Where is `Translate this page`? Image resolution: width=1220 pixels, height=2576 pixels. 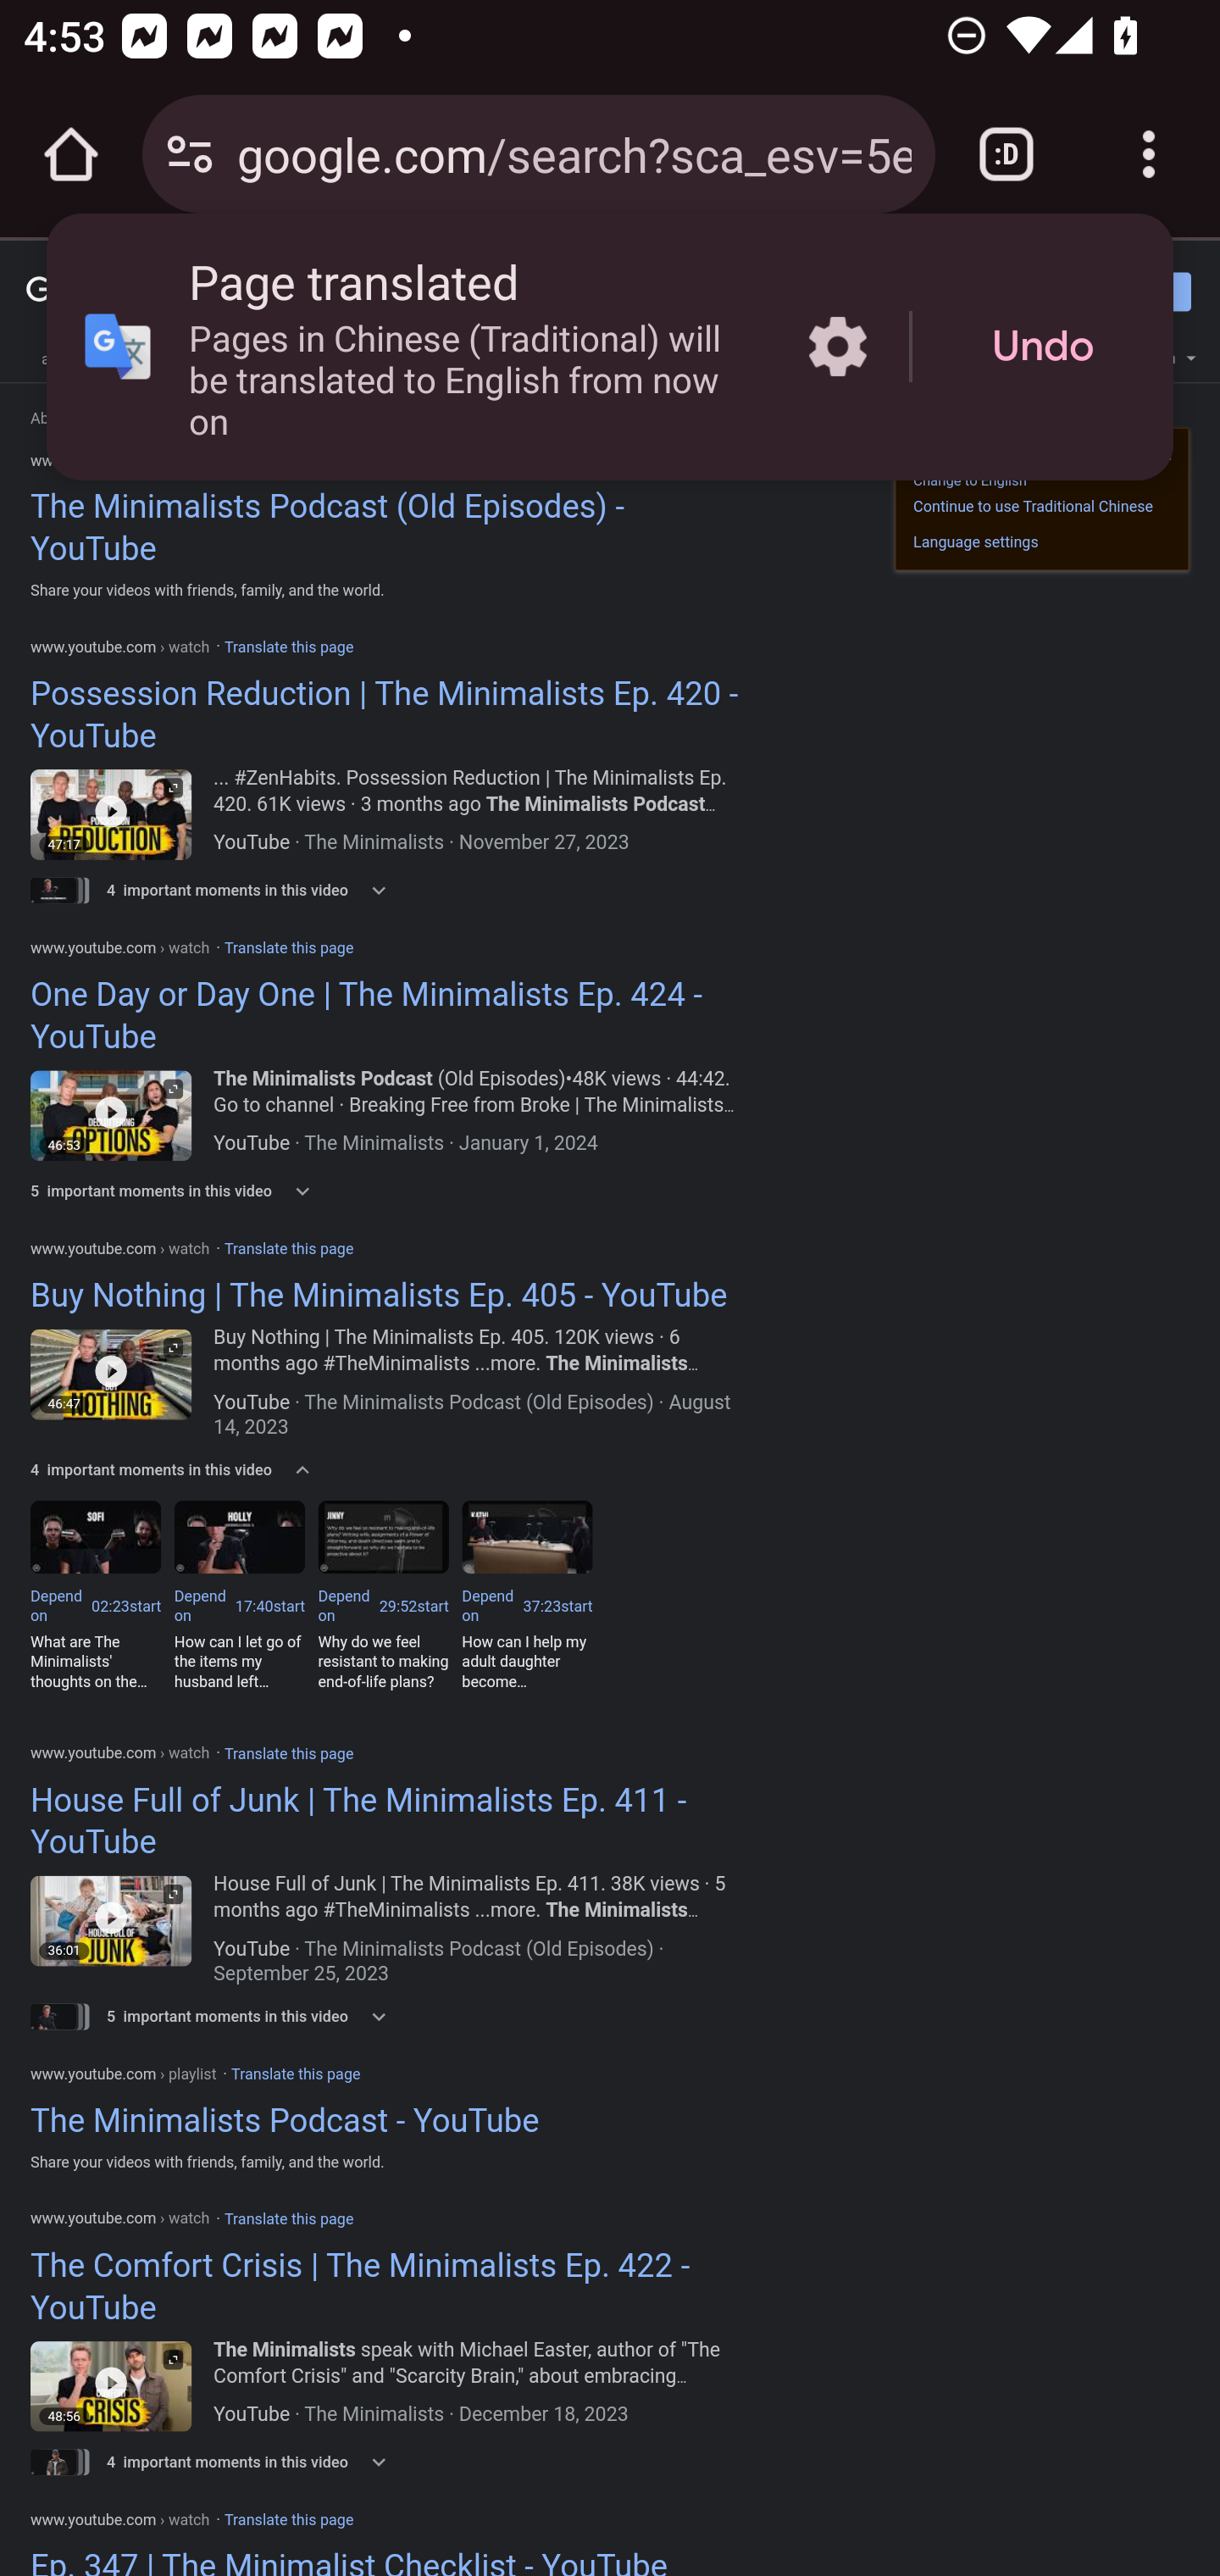
Translate this page is located at coordinates (288, 647).